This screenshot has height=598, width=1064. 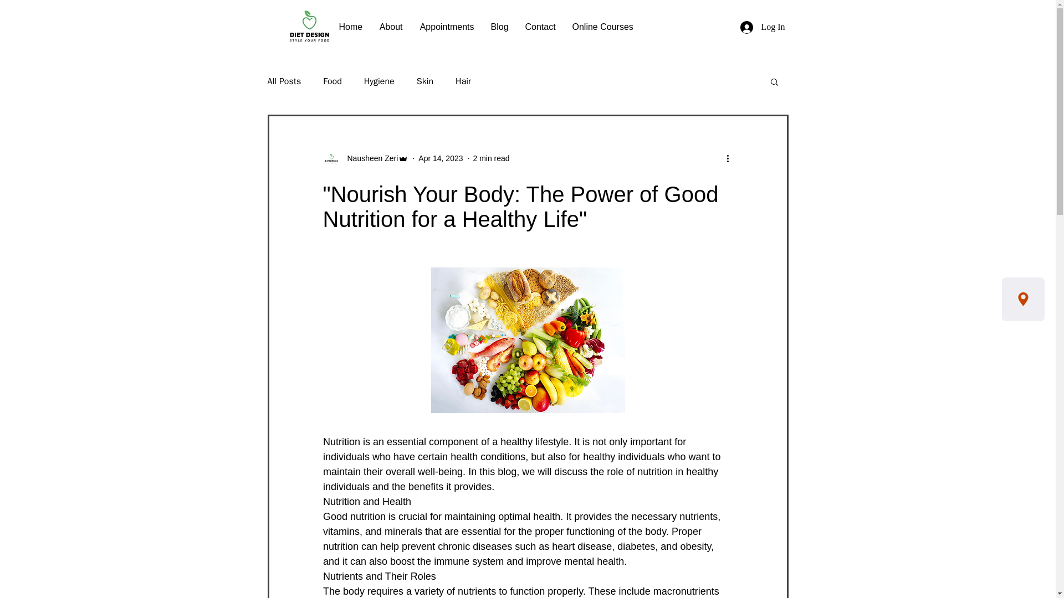 What do you see at coordinates (491, 158) in the screenshot?
I see `2 min read` at bounding box center [491, 158].